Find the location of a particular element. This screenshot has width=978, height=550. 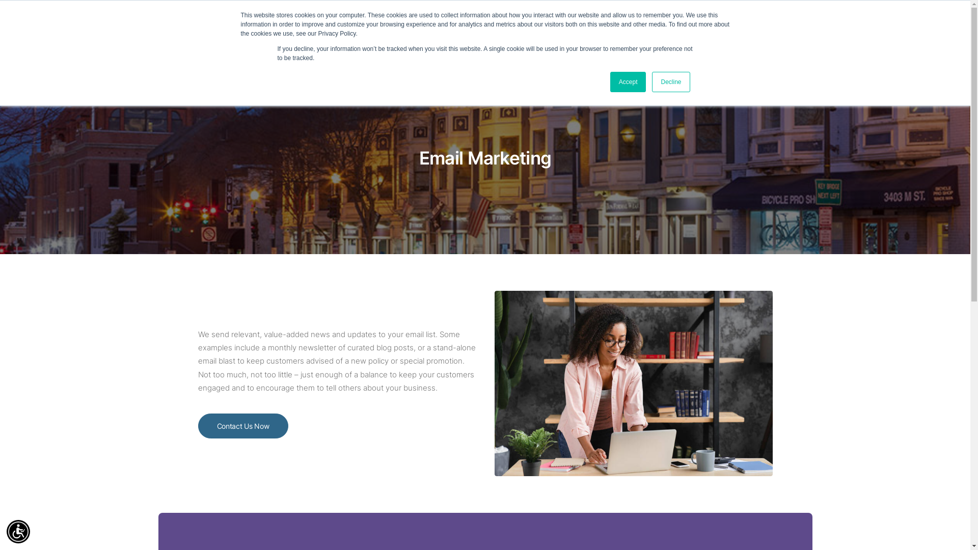

Decline is located at coordinates (671, 82).